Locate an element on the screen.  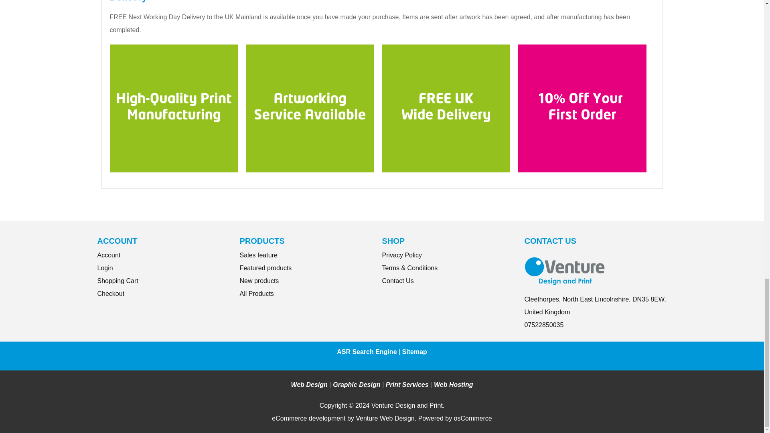
Web Design is located at coordinates (309, 384).